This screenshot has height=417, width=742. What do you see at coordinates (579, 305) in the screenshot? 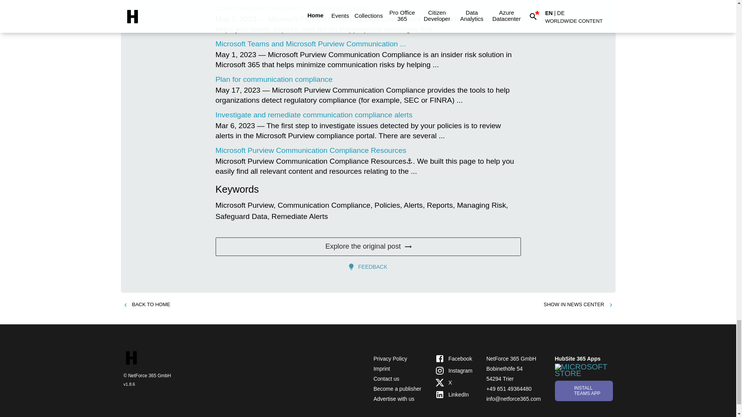
I see `SHOW IN NEWS CENTER` at bounding box center [579, 305].